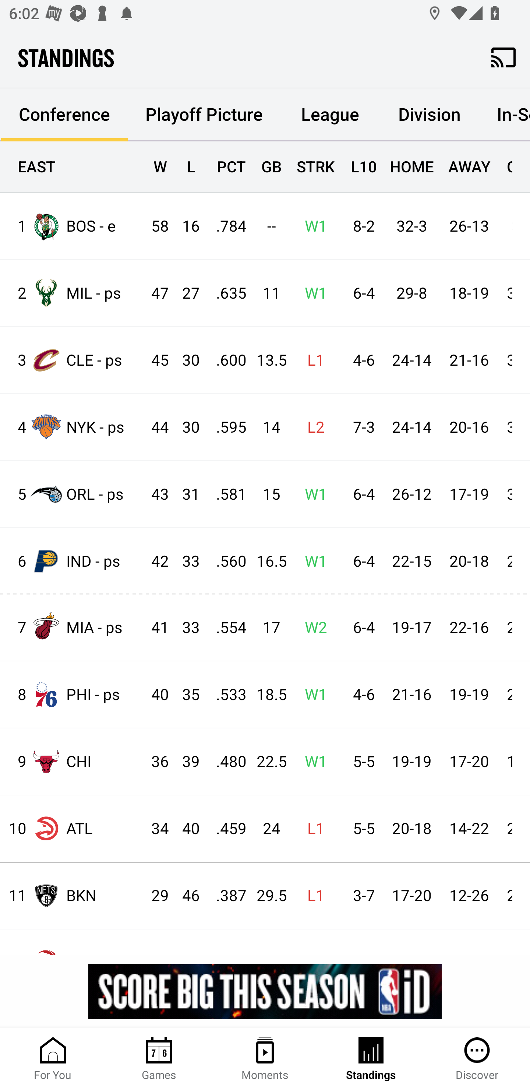 The height and width of the screenshot is (1090, 530). What do you see at coordinates (185, 695) in the screenshot?
I see `35` at bounding box center [185, 695].